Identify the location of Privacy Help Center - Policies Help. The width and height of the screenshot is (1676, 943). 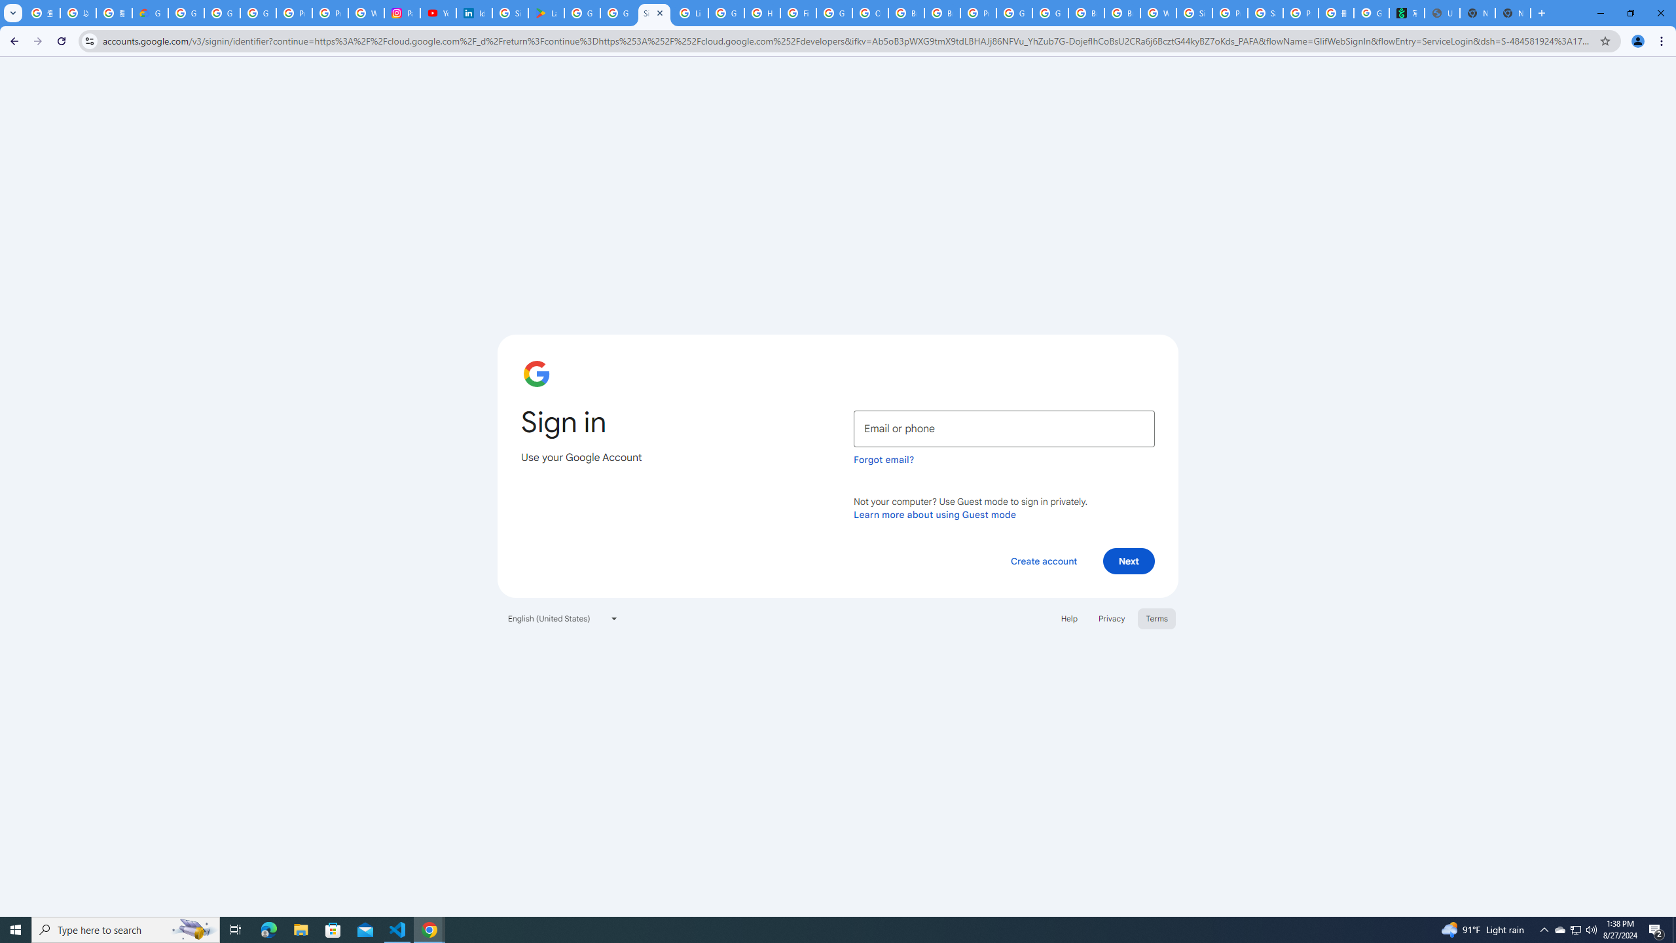
(330, 13).